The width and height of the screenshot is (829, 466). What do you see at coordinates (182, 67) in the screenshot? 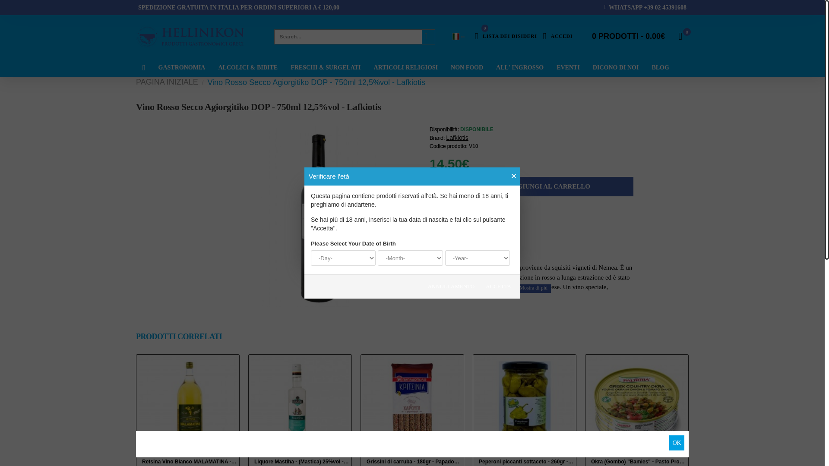
I see `ACCEDI` at bounding box center [182, 67].